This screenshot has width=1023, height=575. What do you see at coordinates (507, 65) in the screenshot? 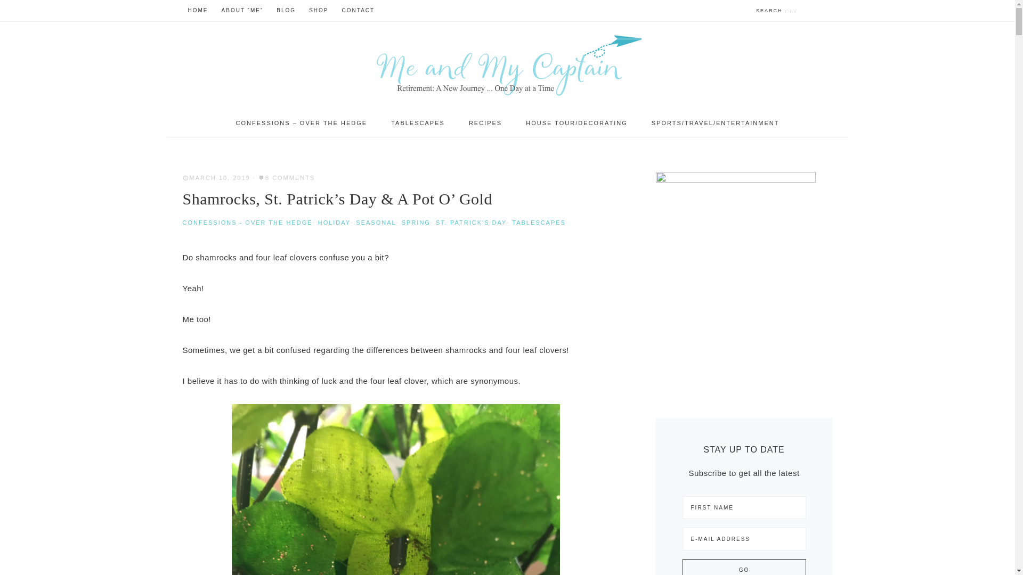
I see `ME AND MY CAPTAIN` at bounding box center [507, 65].